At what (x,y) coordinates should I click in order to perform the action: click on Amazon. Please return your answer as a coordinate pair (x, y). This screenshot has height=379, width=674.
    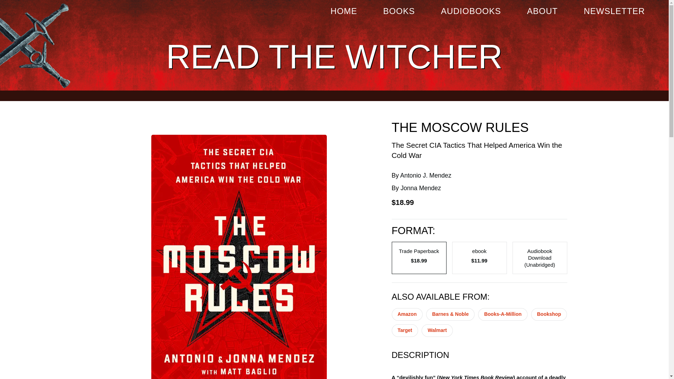
    Looking at the image, I should click on (407, 314).